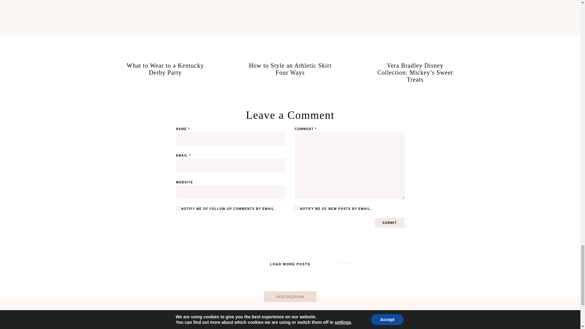  I want to click on subscribe, so click(297, 208).